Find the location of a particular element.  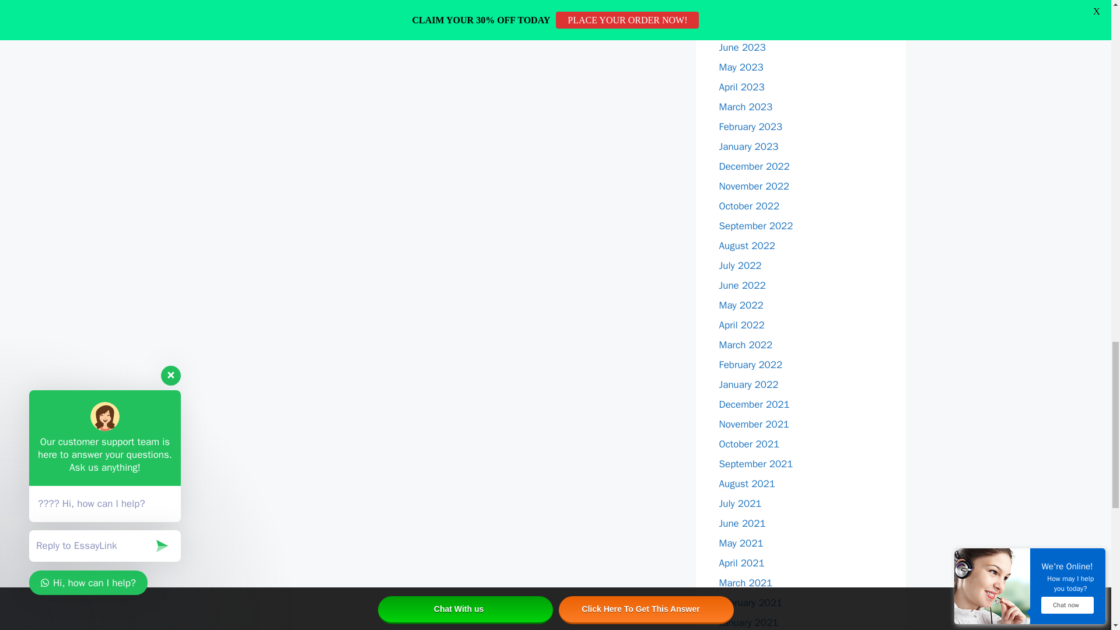

July 2023 is located at coordinates (740, 27).